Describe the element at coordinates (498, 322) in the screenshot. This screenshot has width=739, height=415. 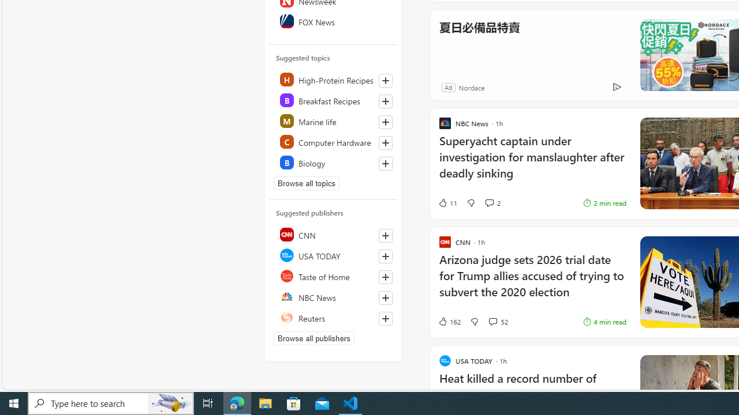
I see `View comments 52 Comment` at that location.